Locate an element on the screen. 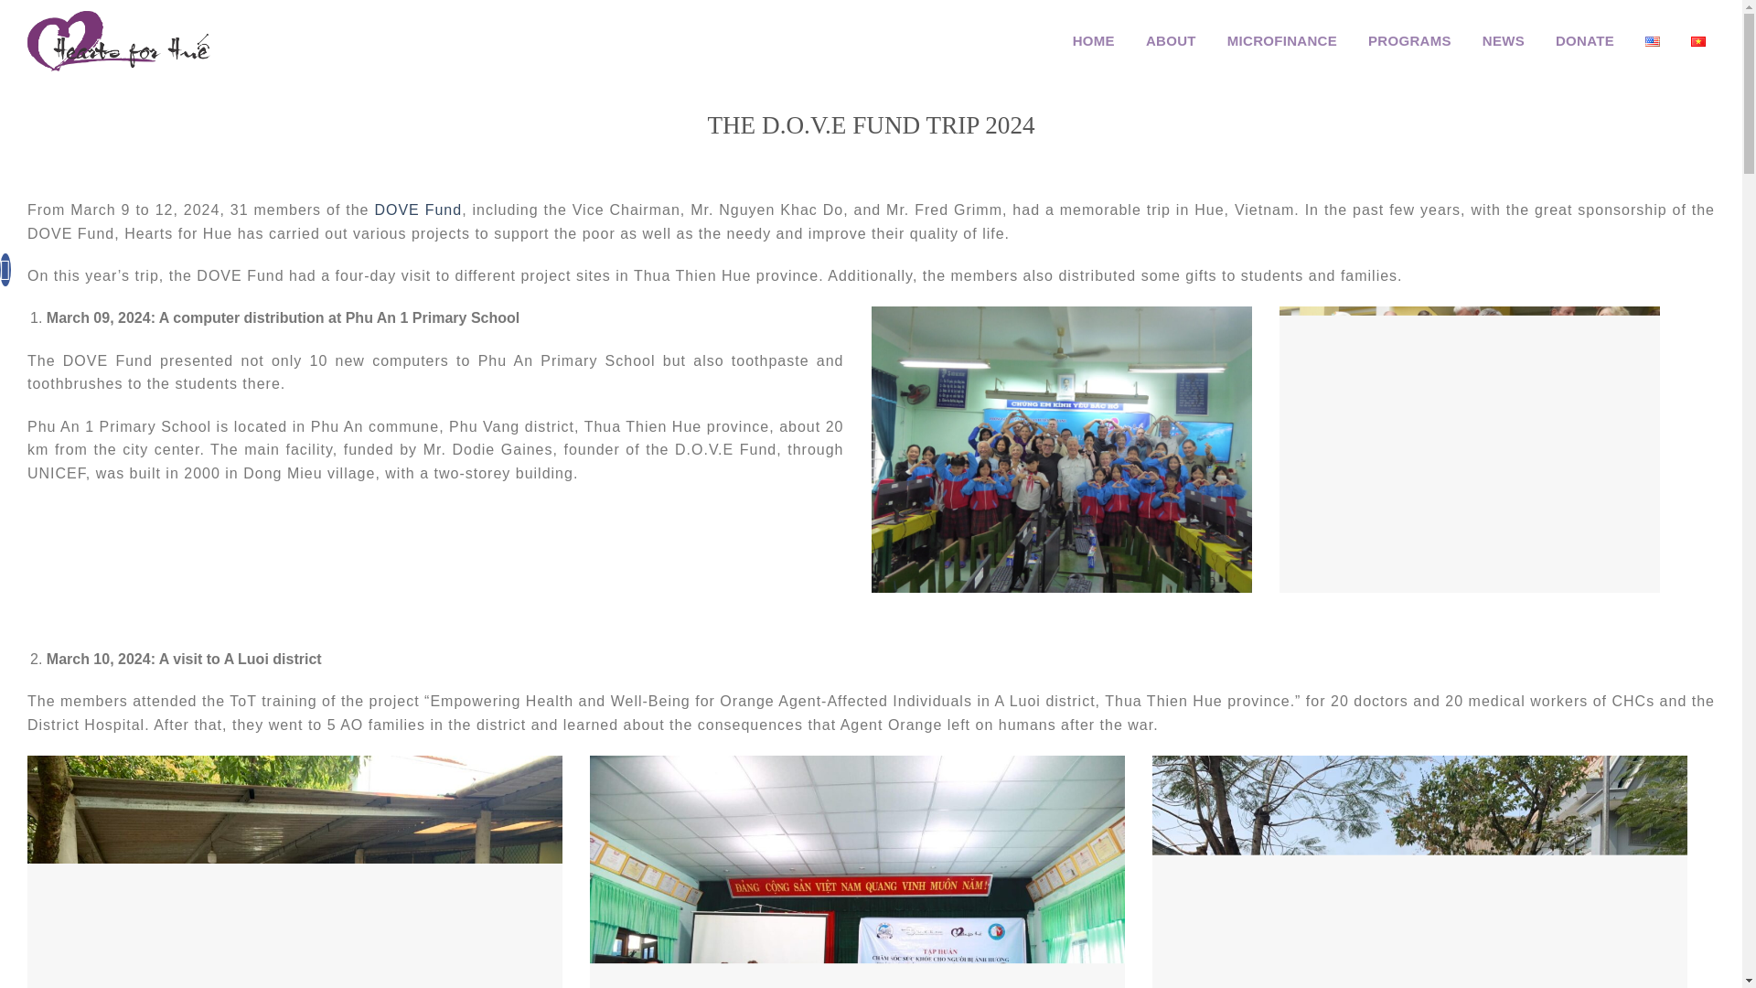 Image resolution: width=1756 pixels, height=988 pixels. English is located at coordinates (1652, 40).